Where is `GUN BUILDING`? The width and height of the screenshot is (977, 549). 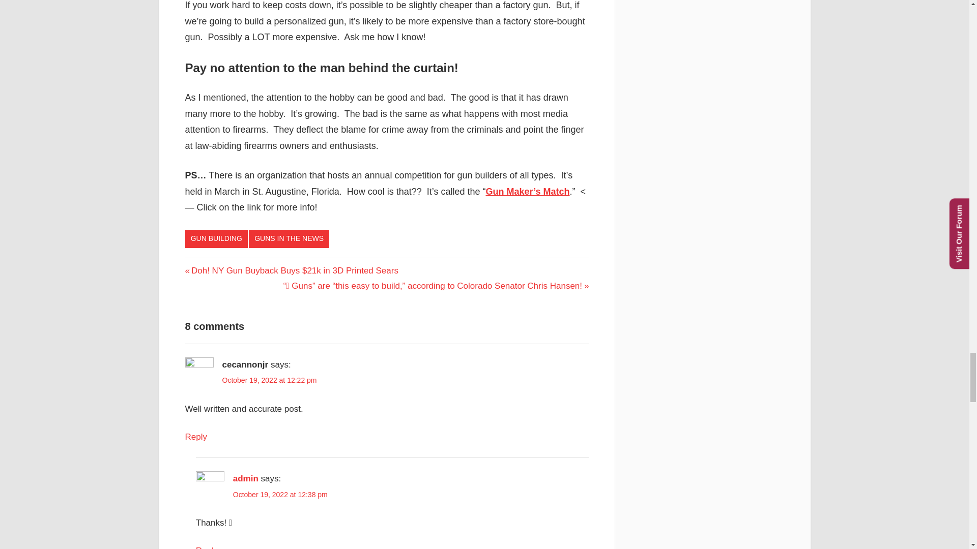 GUN BUILDING is located at coordinates (217, 239).